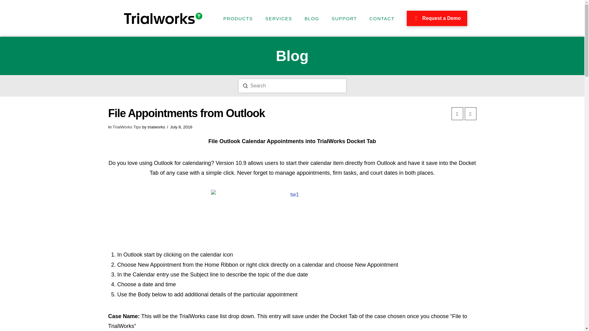  What do you see at coordinates (437, 18) in the screenshot?
I see `Request a Demo` at bounding box center [437, 18].